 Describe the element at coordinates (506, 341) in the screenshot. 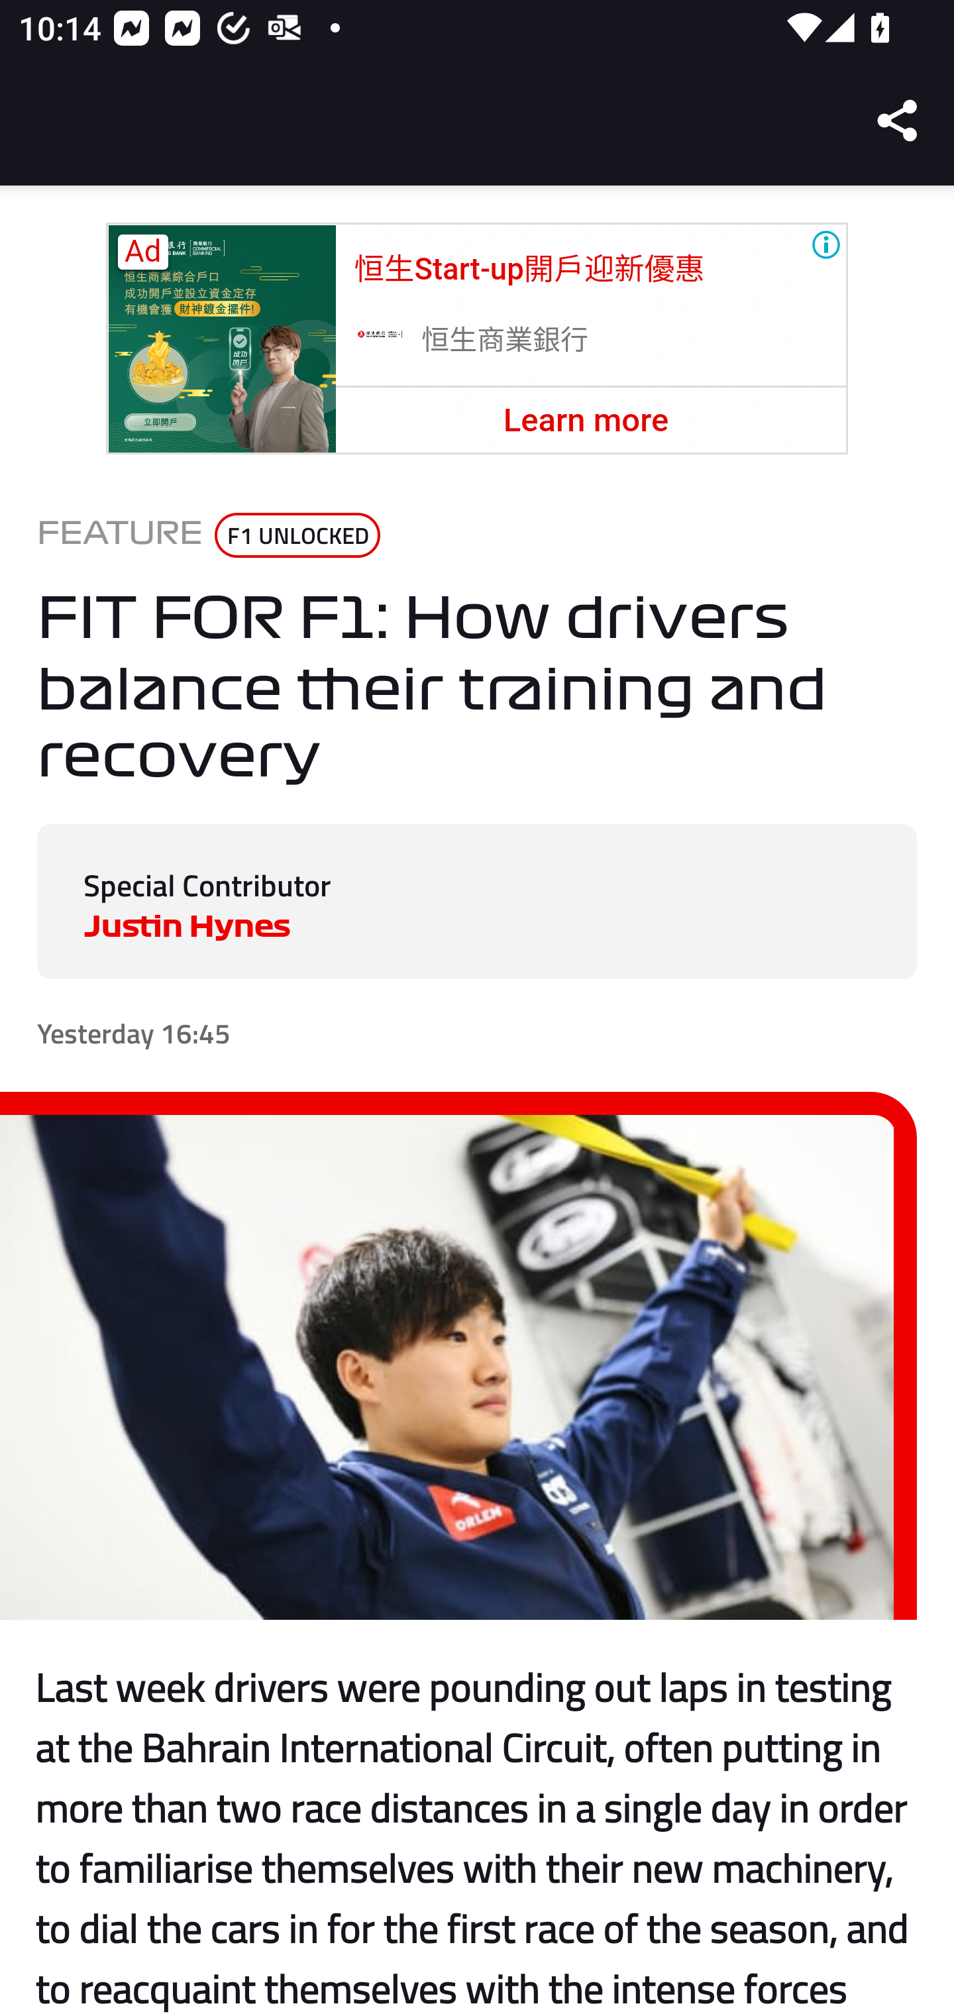

I see `恒生商業銀行` at that location.